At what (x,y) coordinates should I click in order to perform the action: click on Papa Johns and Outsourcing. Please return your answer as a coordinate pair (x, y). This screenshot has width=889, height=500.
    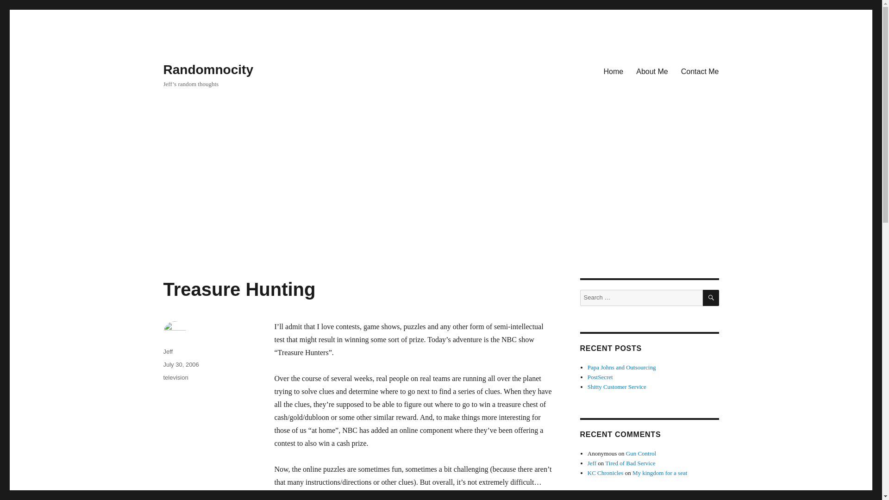
    Looking at the image, I should click on (621, 368).